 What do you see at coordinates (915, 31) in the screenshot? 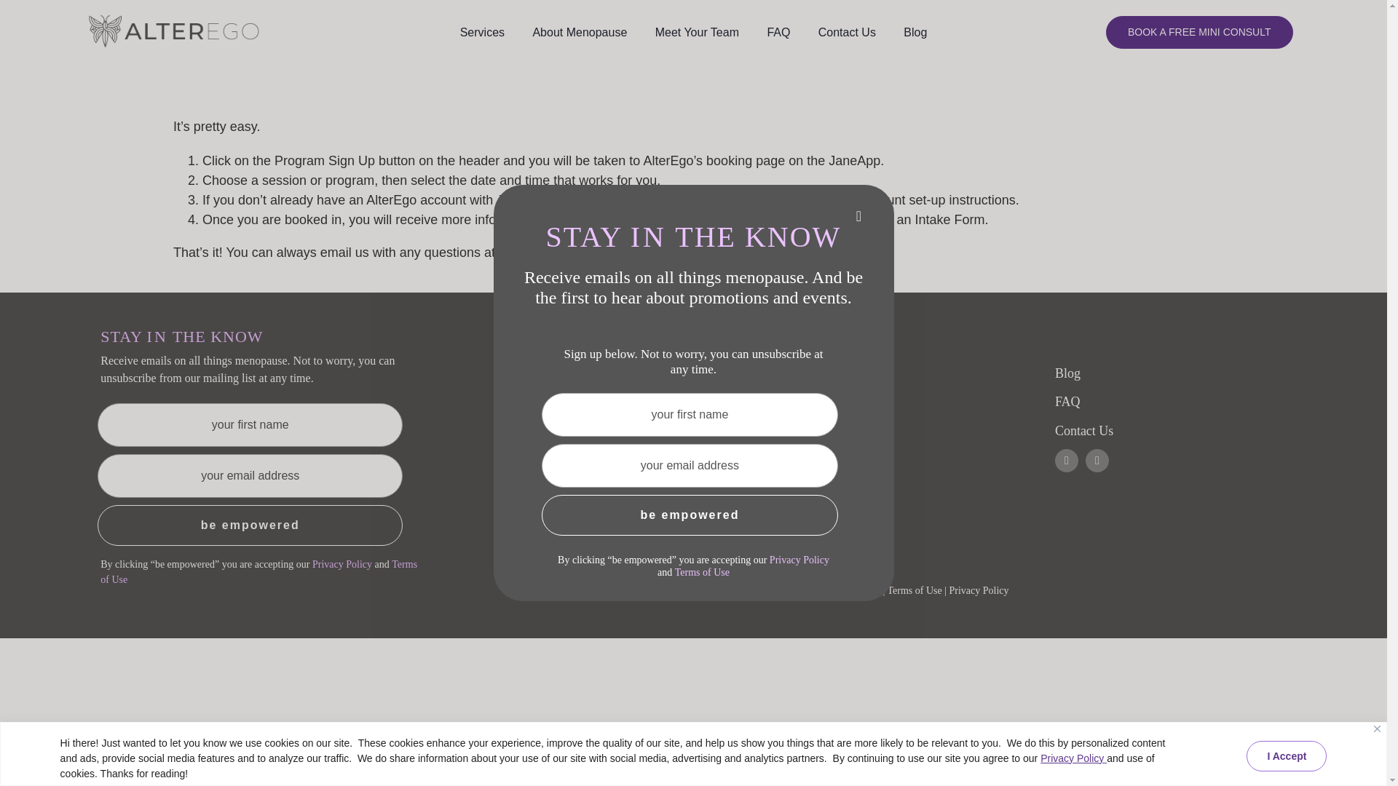
I see `Blog` at bounding box center [915, 31].